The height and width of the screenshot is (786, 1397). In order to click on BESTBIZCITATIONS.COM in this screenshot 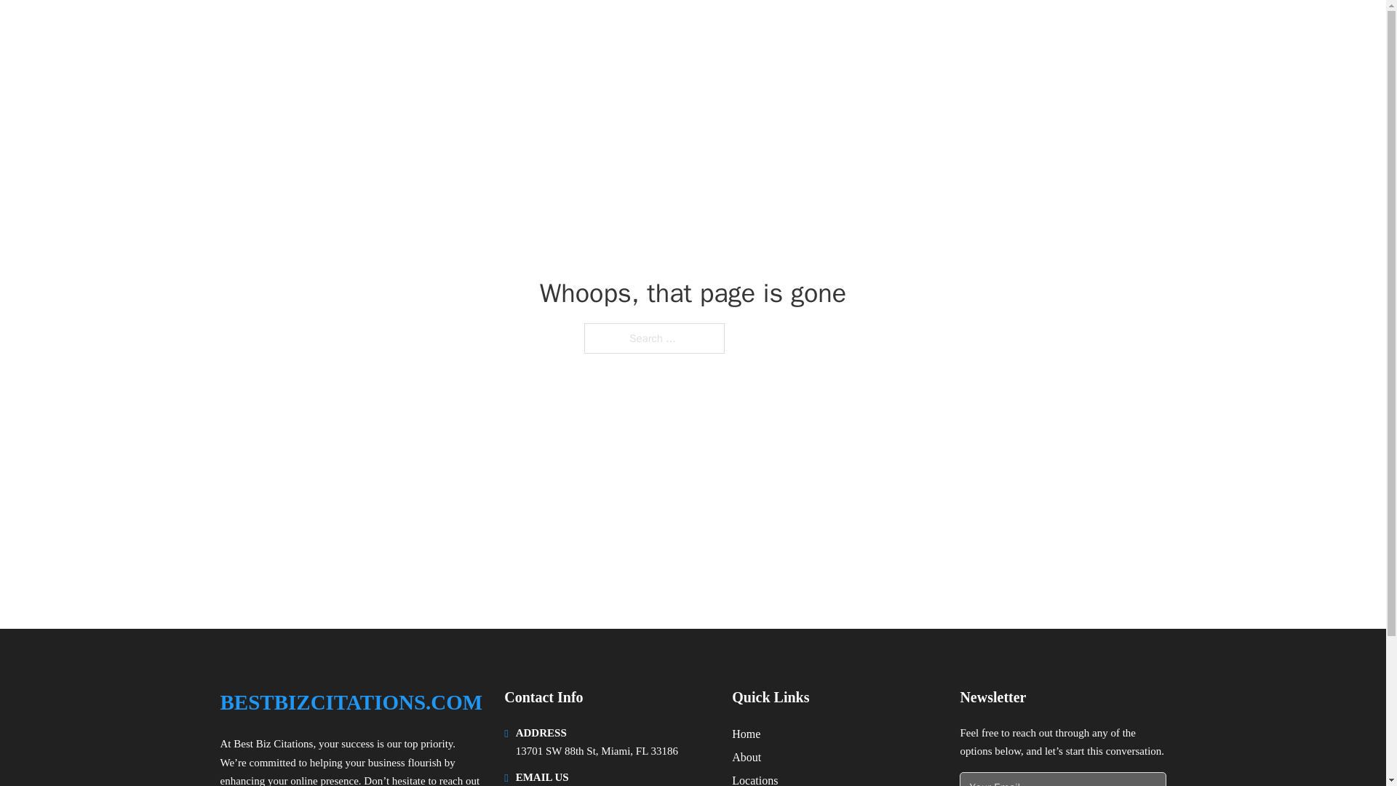, I will do `click(351, 702)`.